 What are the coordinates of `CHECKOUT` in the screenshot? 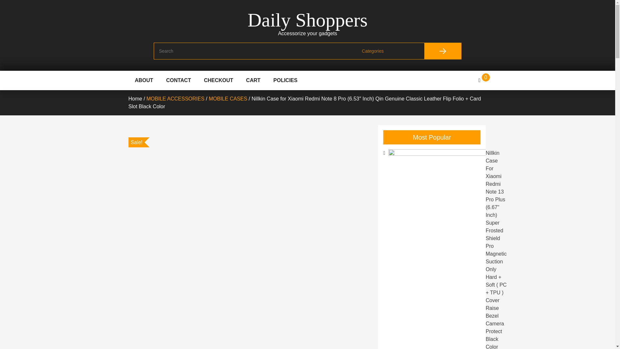 It's located at (218, 80).